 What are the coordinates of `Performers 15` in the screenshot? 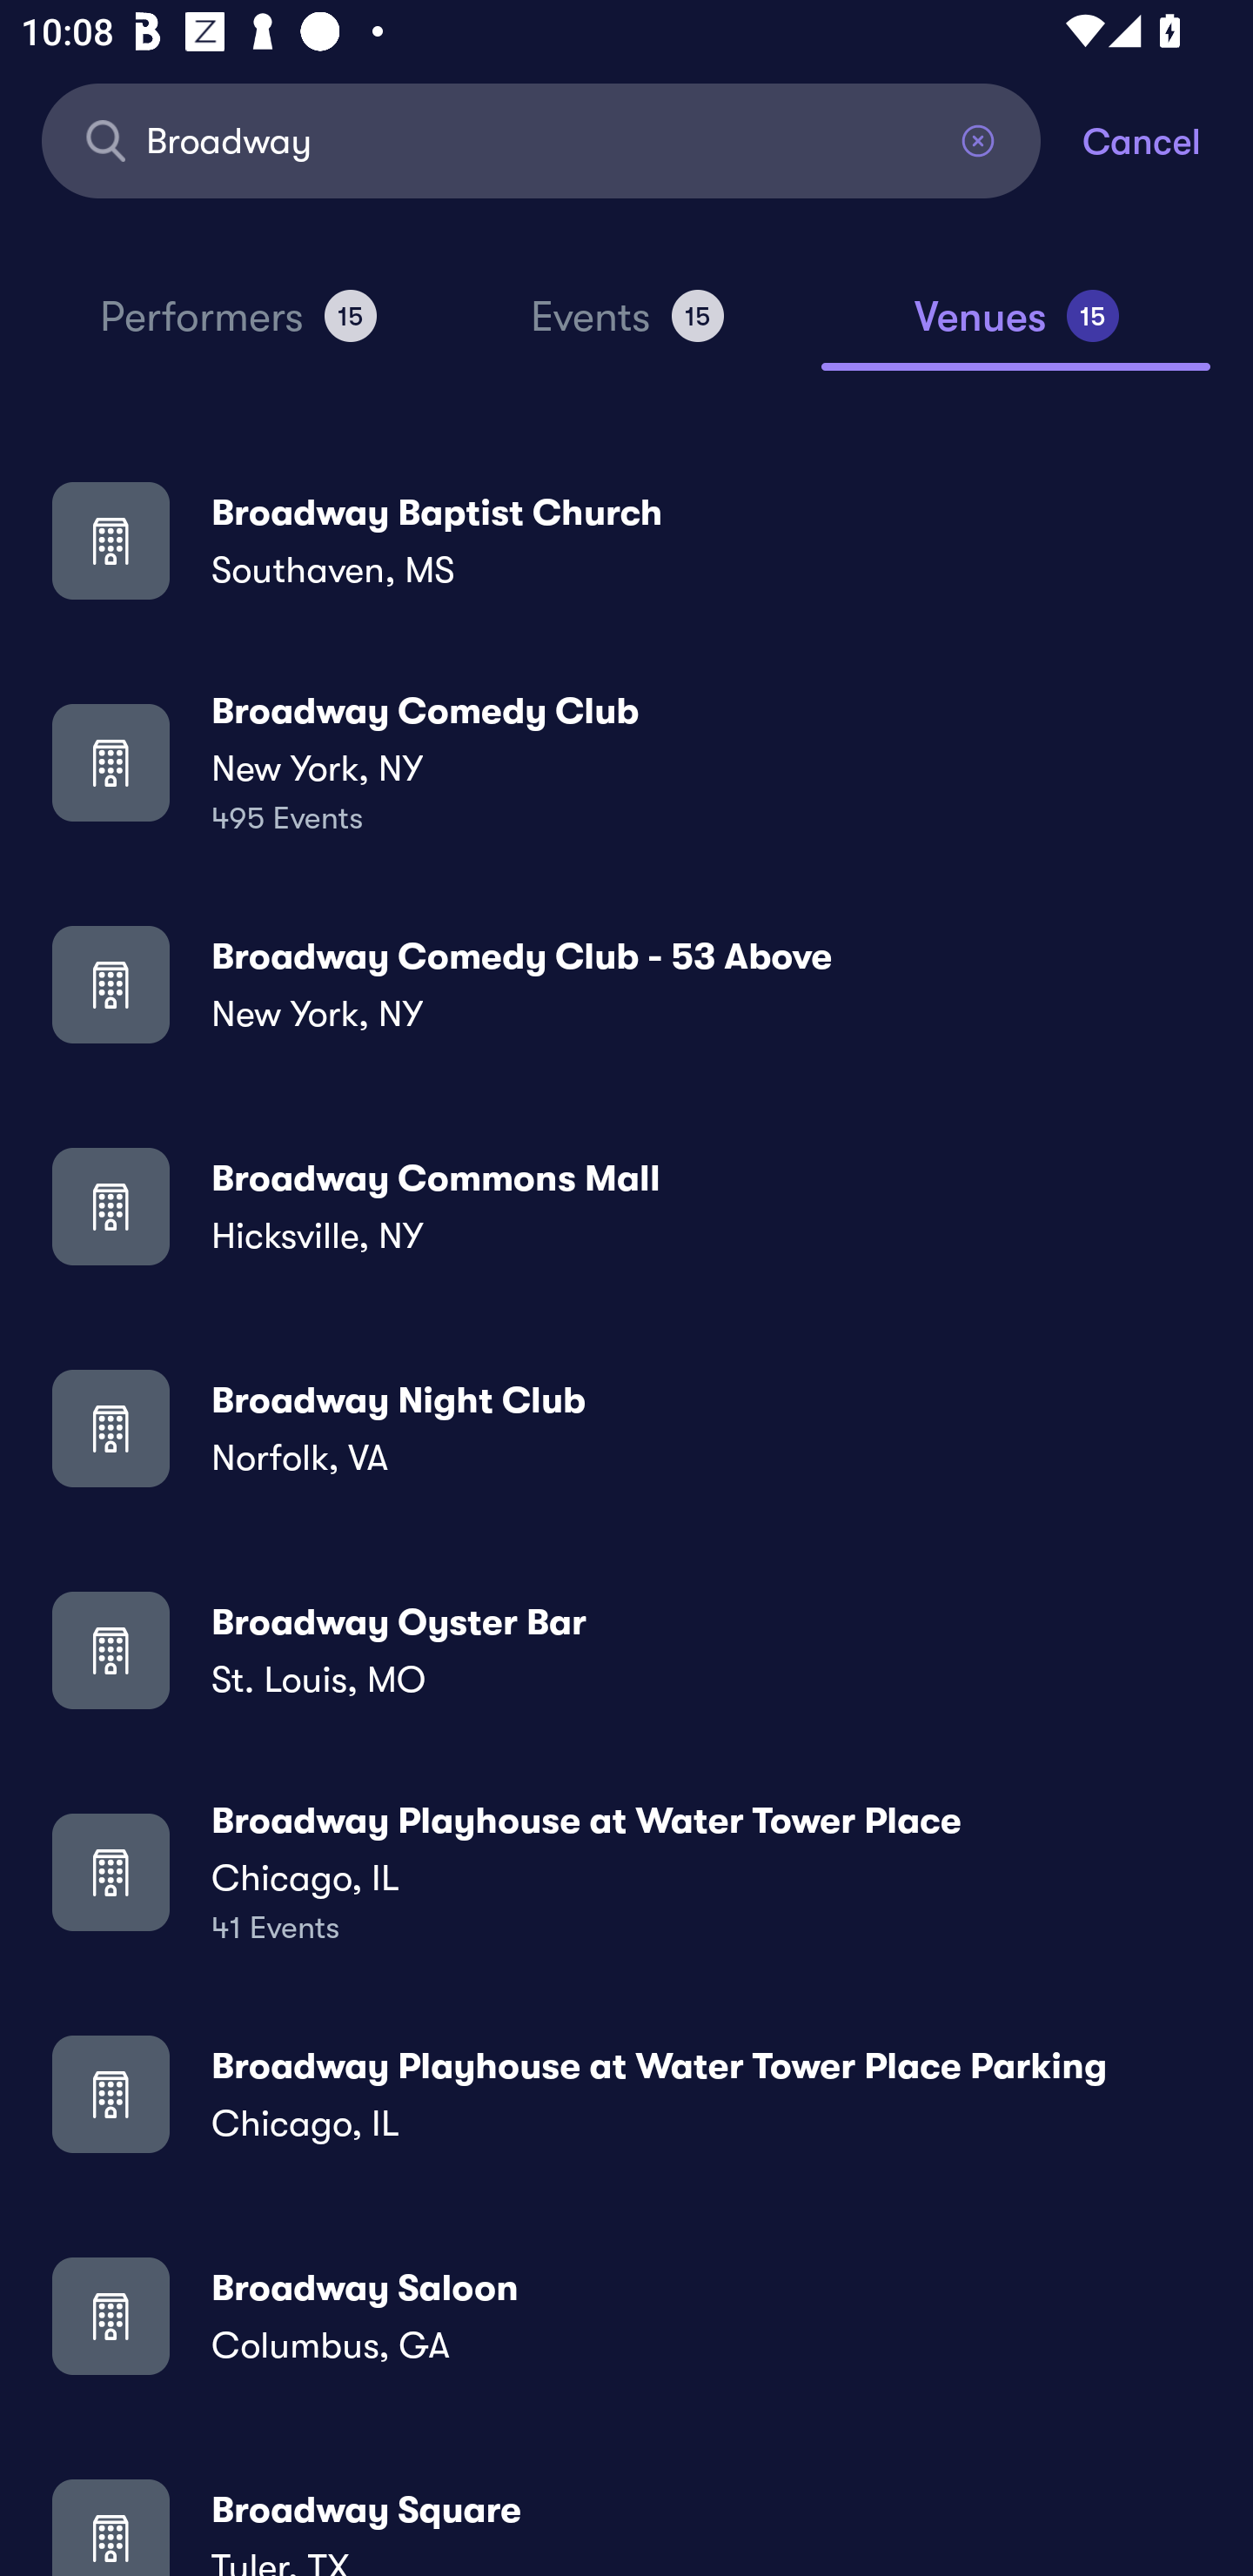 It's located at (238, 329).